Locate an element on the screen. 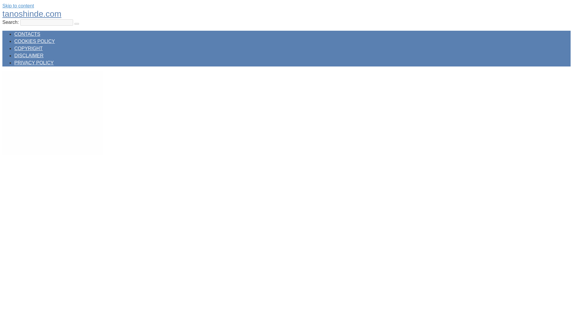 The image size is (573, 322). COPYRIGHT is located at coordinates (28, 48).